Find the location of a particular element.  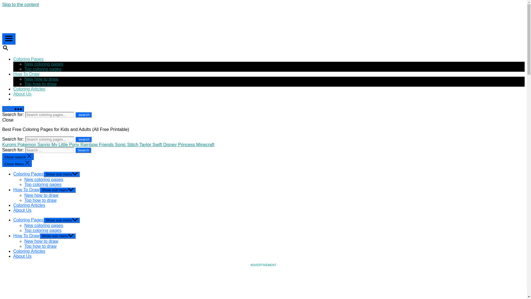

Search is located at coordinates (83, 150).